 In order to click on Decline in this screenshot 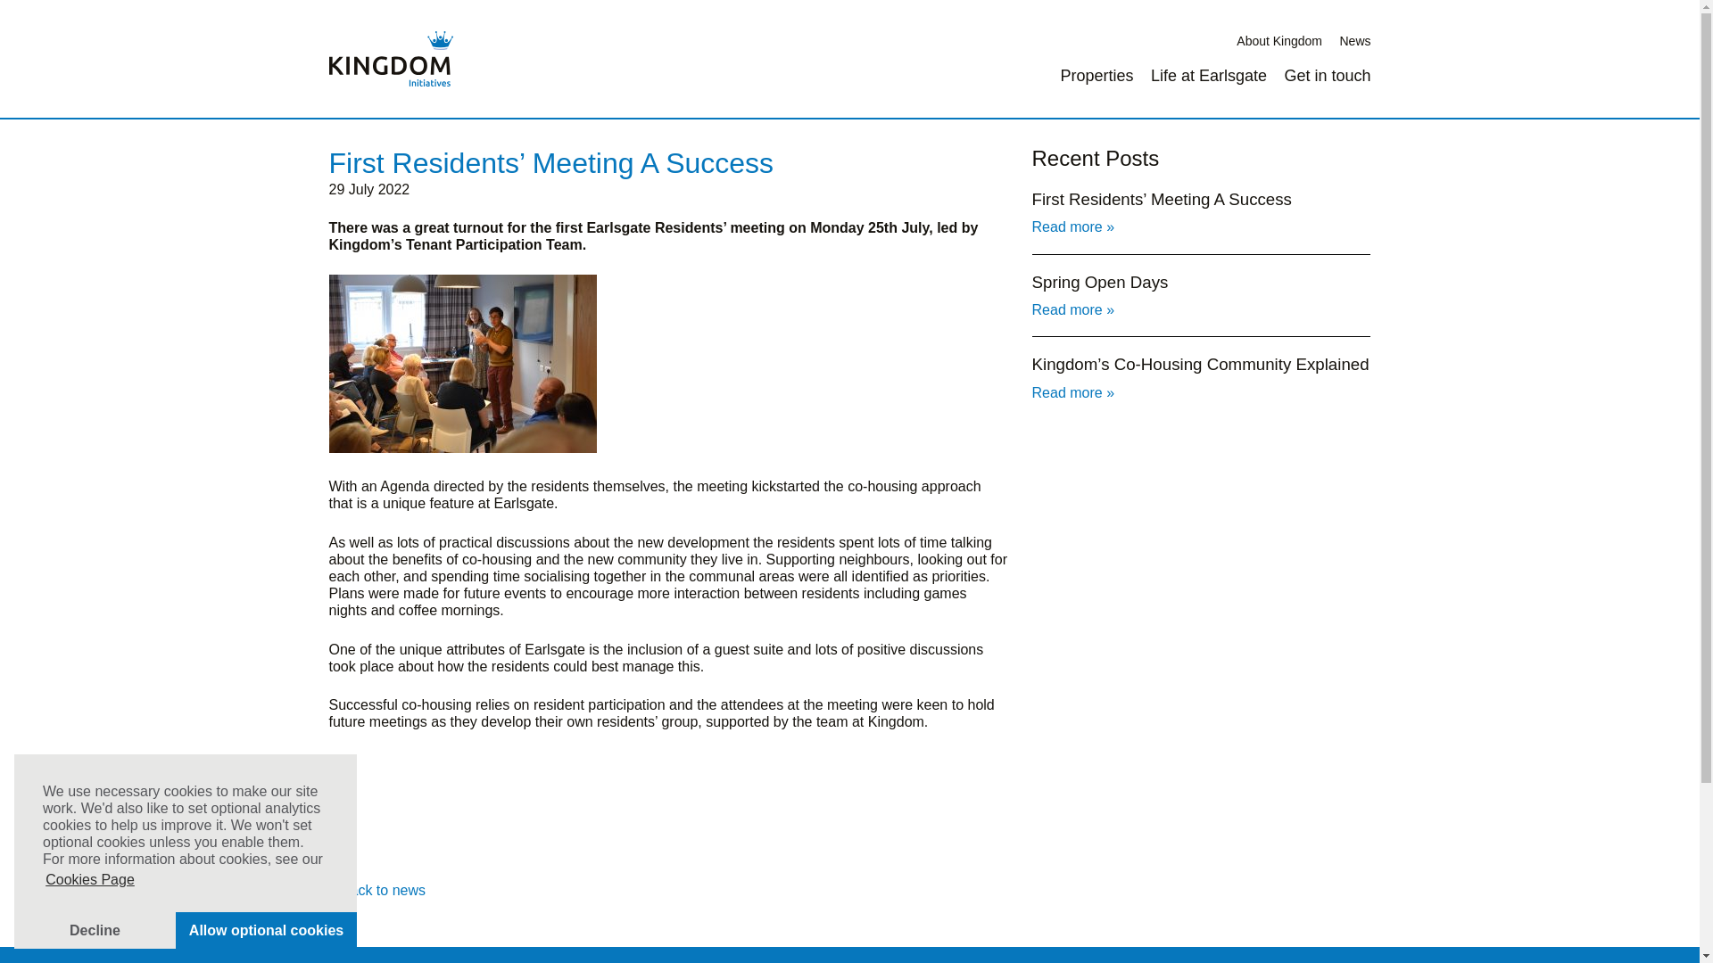, I will do `click(95, 929)`.